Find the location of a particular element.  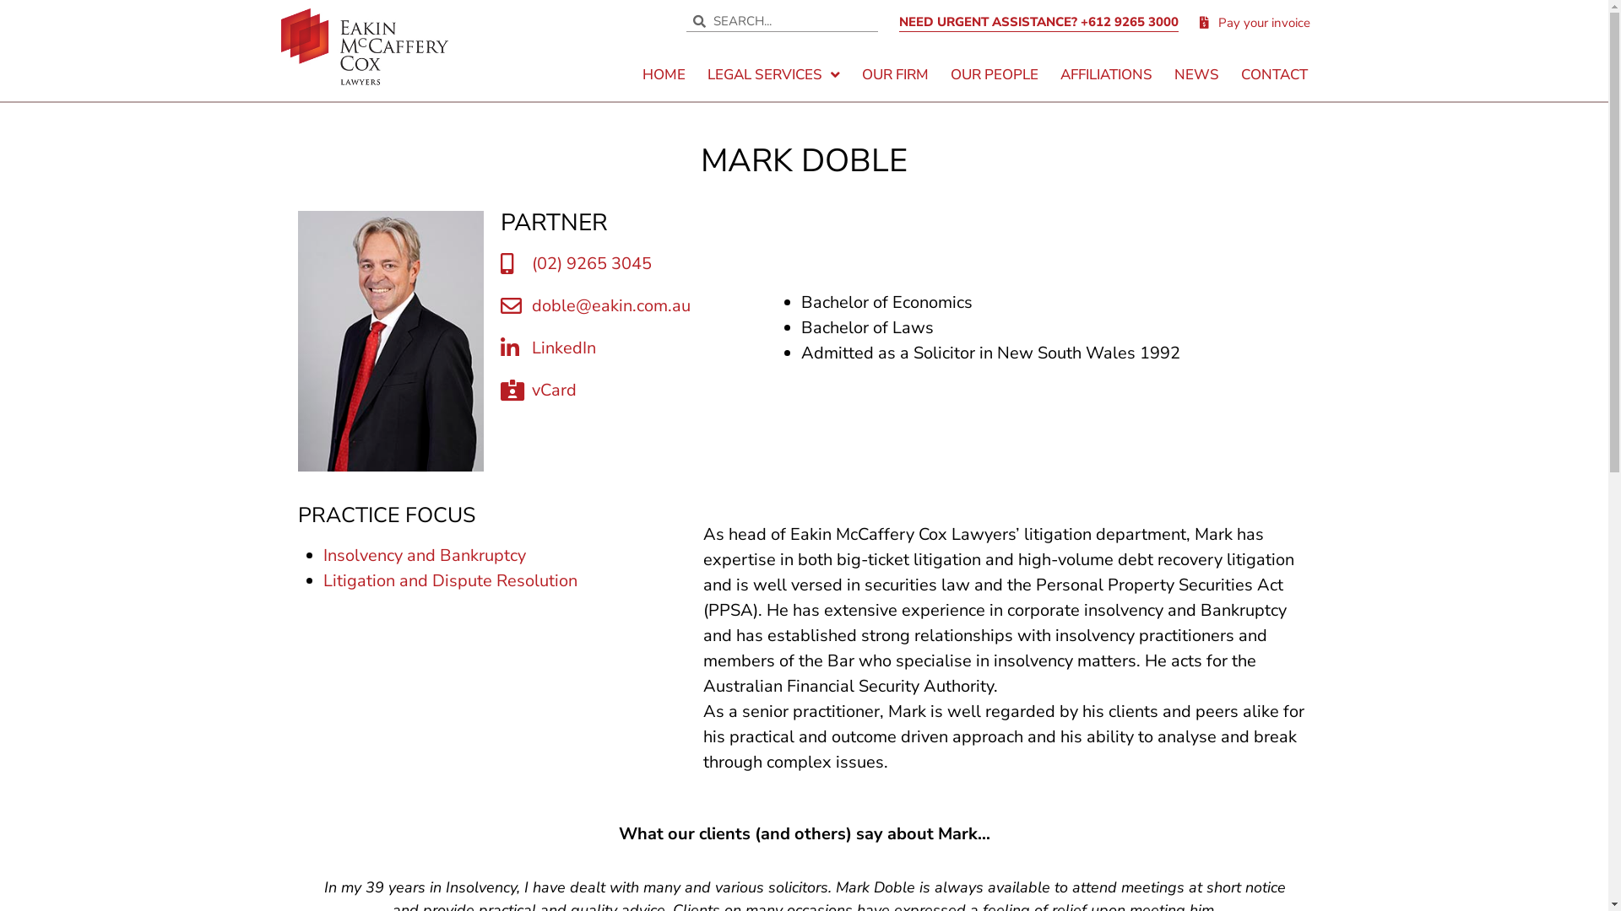

vCard is located at coordinates (642, 391).